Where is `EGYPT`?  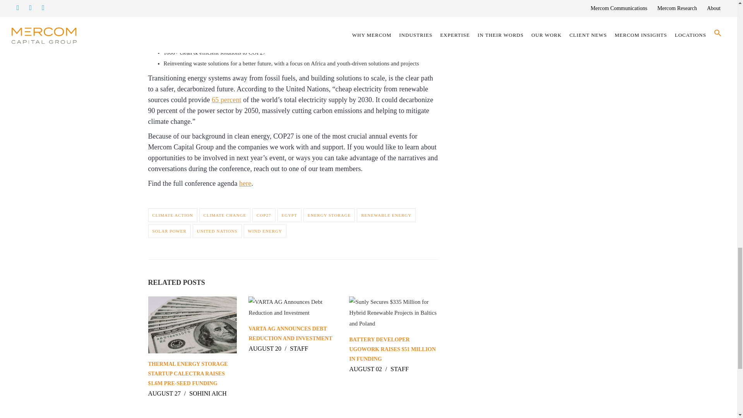 EGYPT is located at coordinates (289, 215).